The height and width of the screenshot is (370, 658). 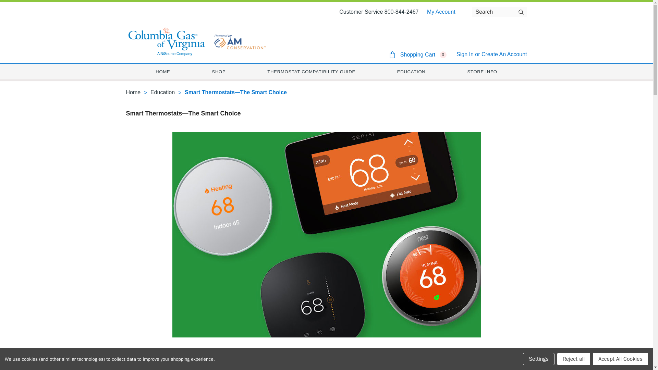 I want to click on Sign In, so click(x=465, y=54).